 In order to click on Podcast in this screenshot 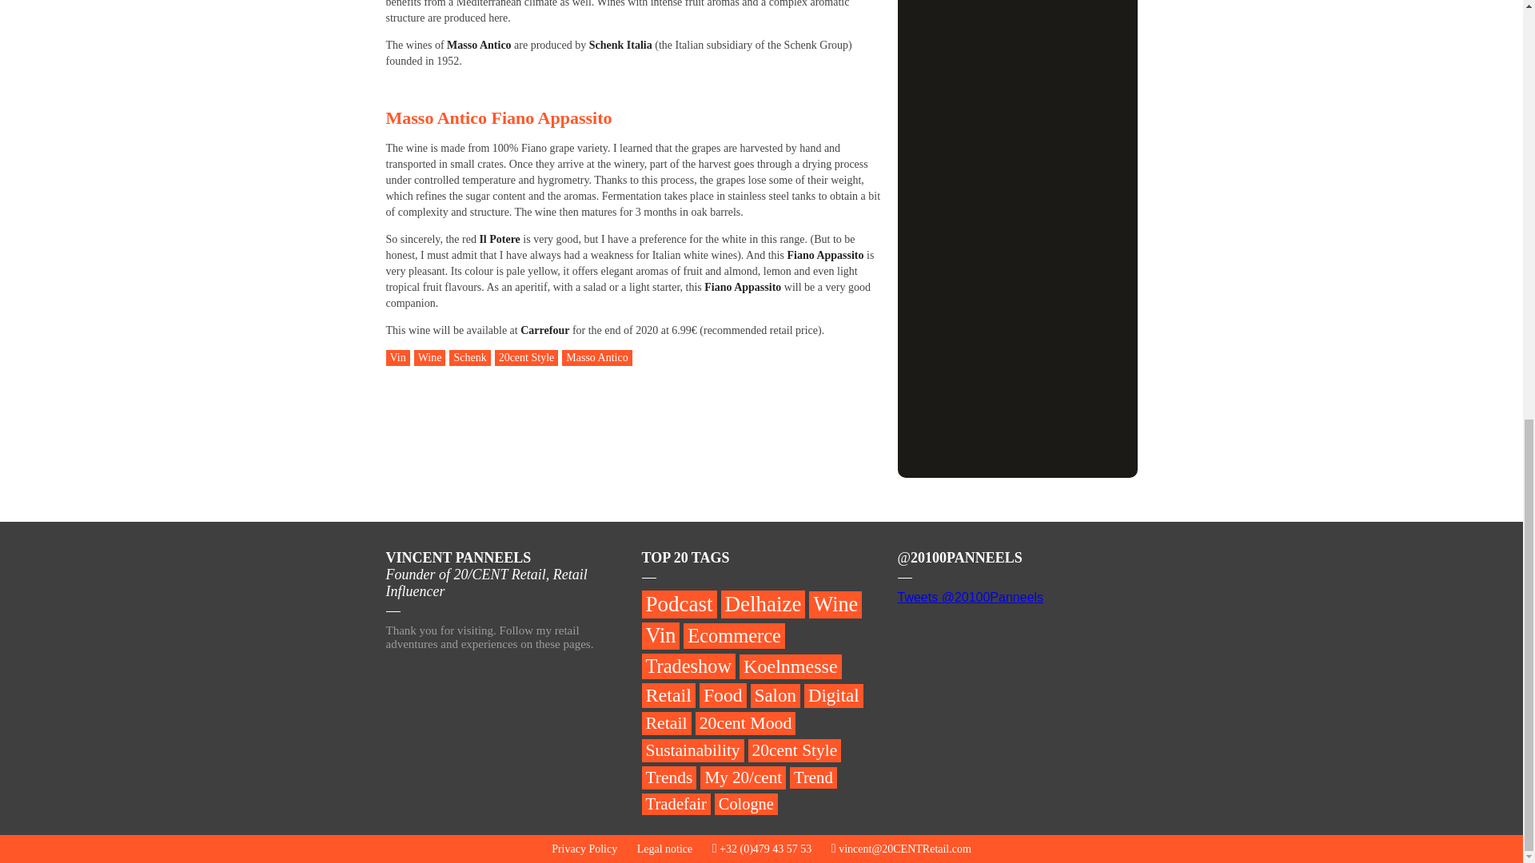, I will do `click(679, 604)`.